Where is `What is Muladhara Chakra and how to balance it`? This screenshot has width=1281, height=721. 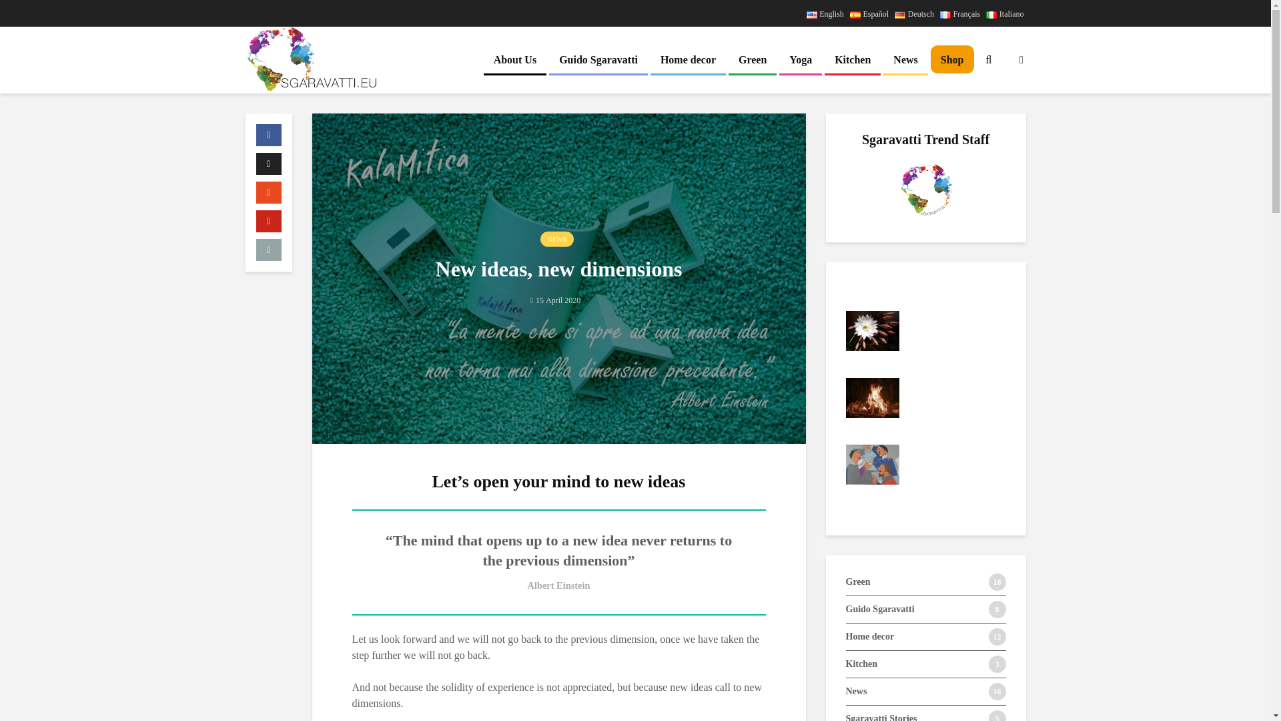 What is Muladhara Chakra and how to balance it is located at coordinates (712, 477).